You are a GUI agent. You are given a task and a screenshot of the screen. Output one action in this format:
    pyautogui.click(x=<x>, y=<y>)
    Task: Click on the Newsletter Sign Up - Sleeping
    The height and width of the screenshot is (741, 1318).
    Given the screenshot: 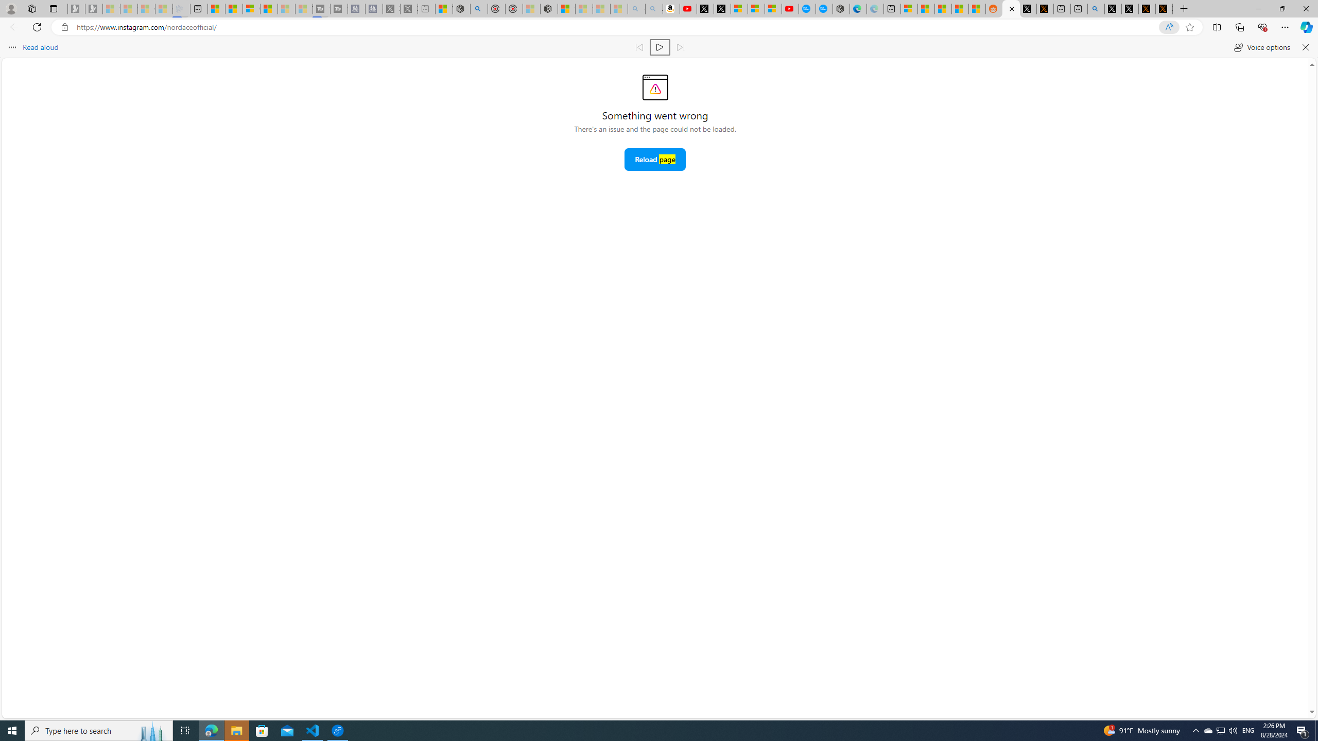 What is the action you would take?
    pyautogui.click(x=94, y=9)
    